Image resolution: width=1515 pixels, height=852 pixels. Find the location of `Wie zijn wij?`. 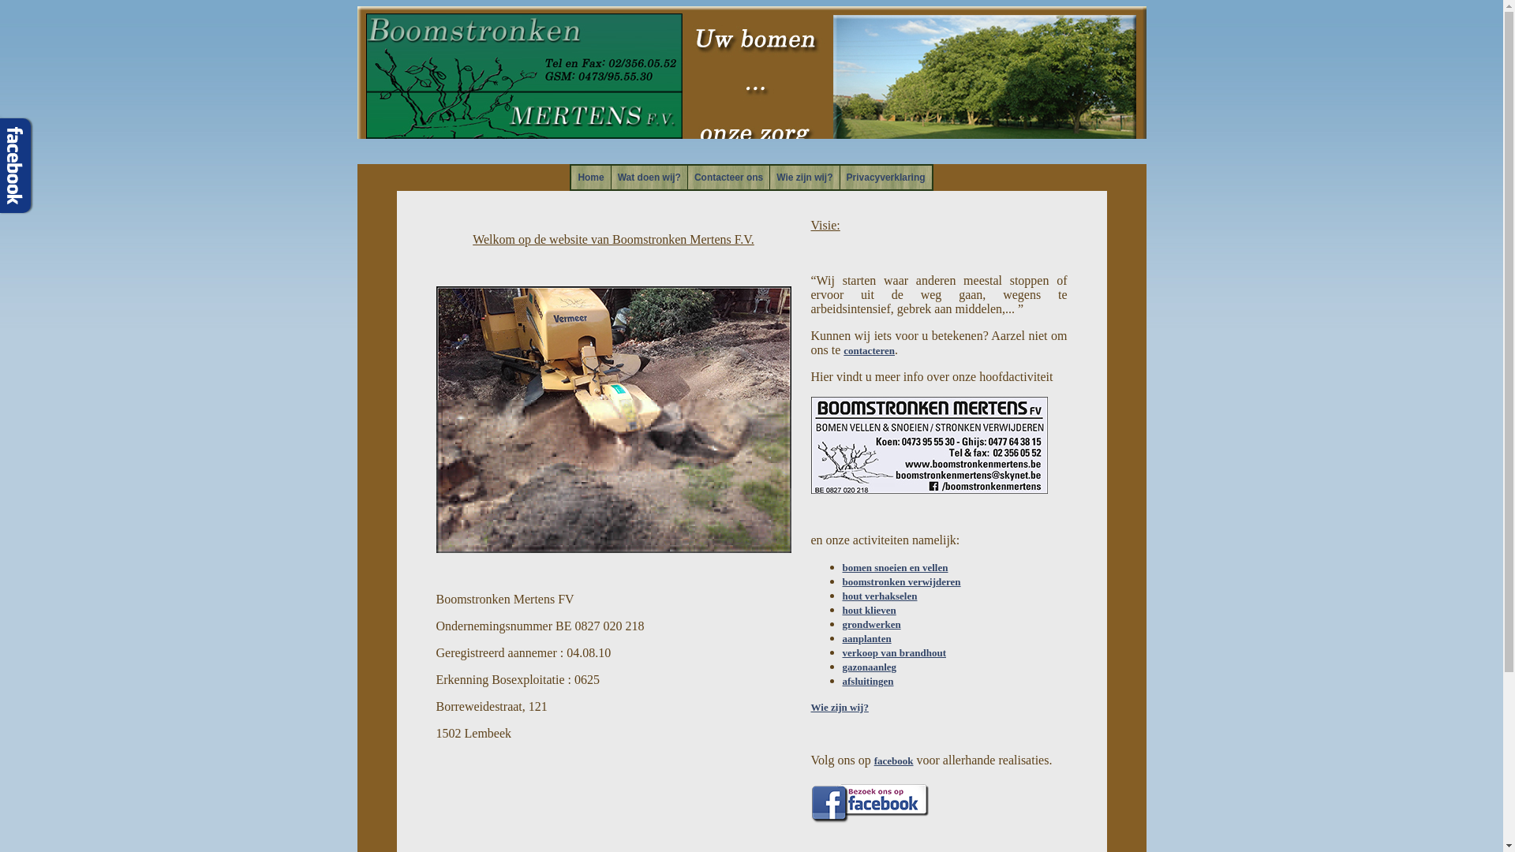

Wie zijn wij? is located at coordinates (805, 177).